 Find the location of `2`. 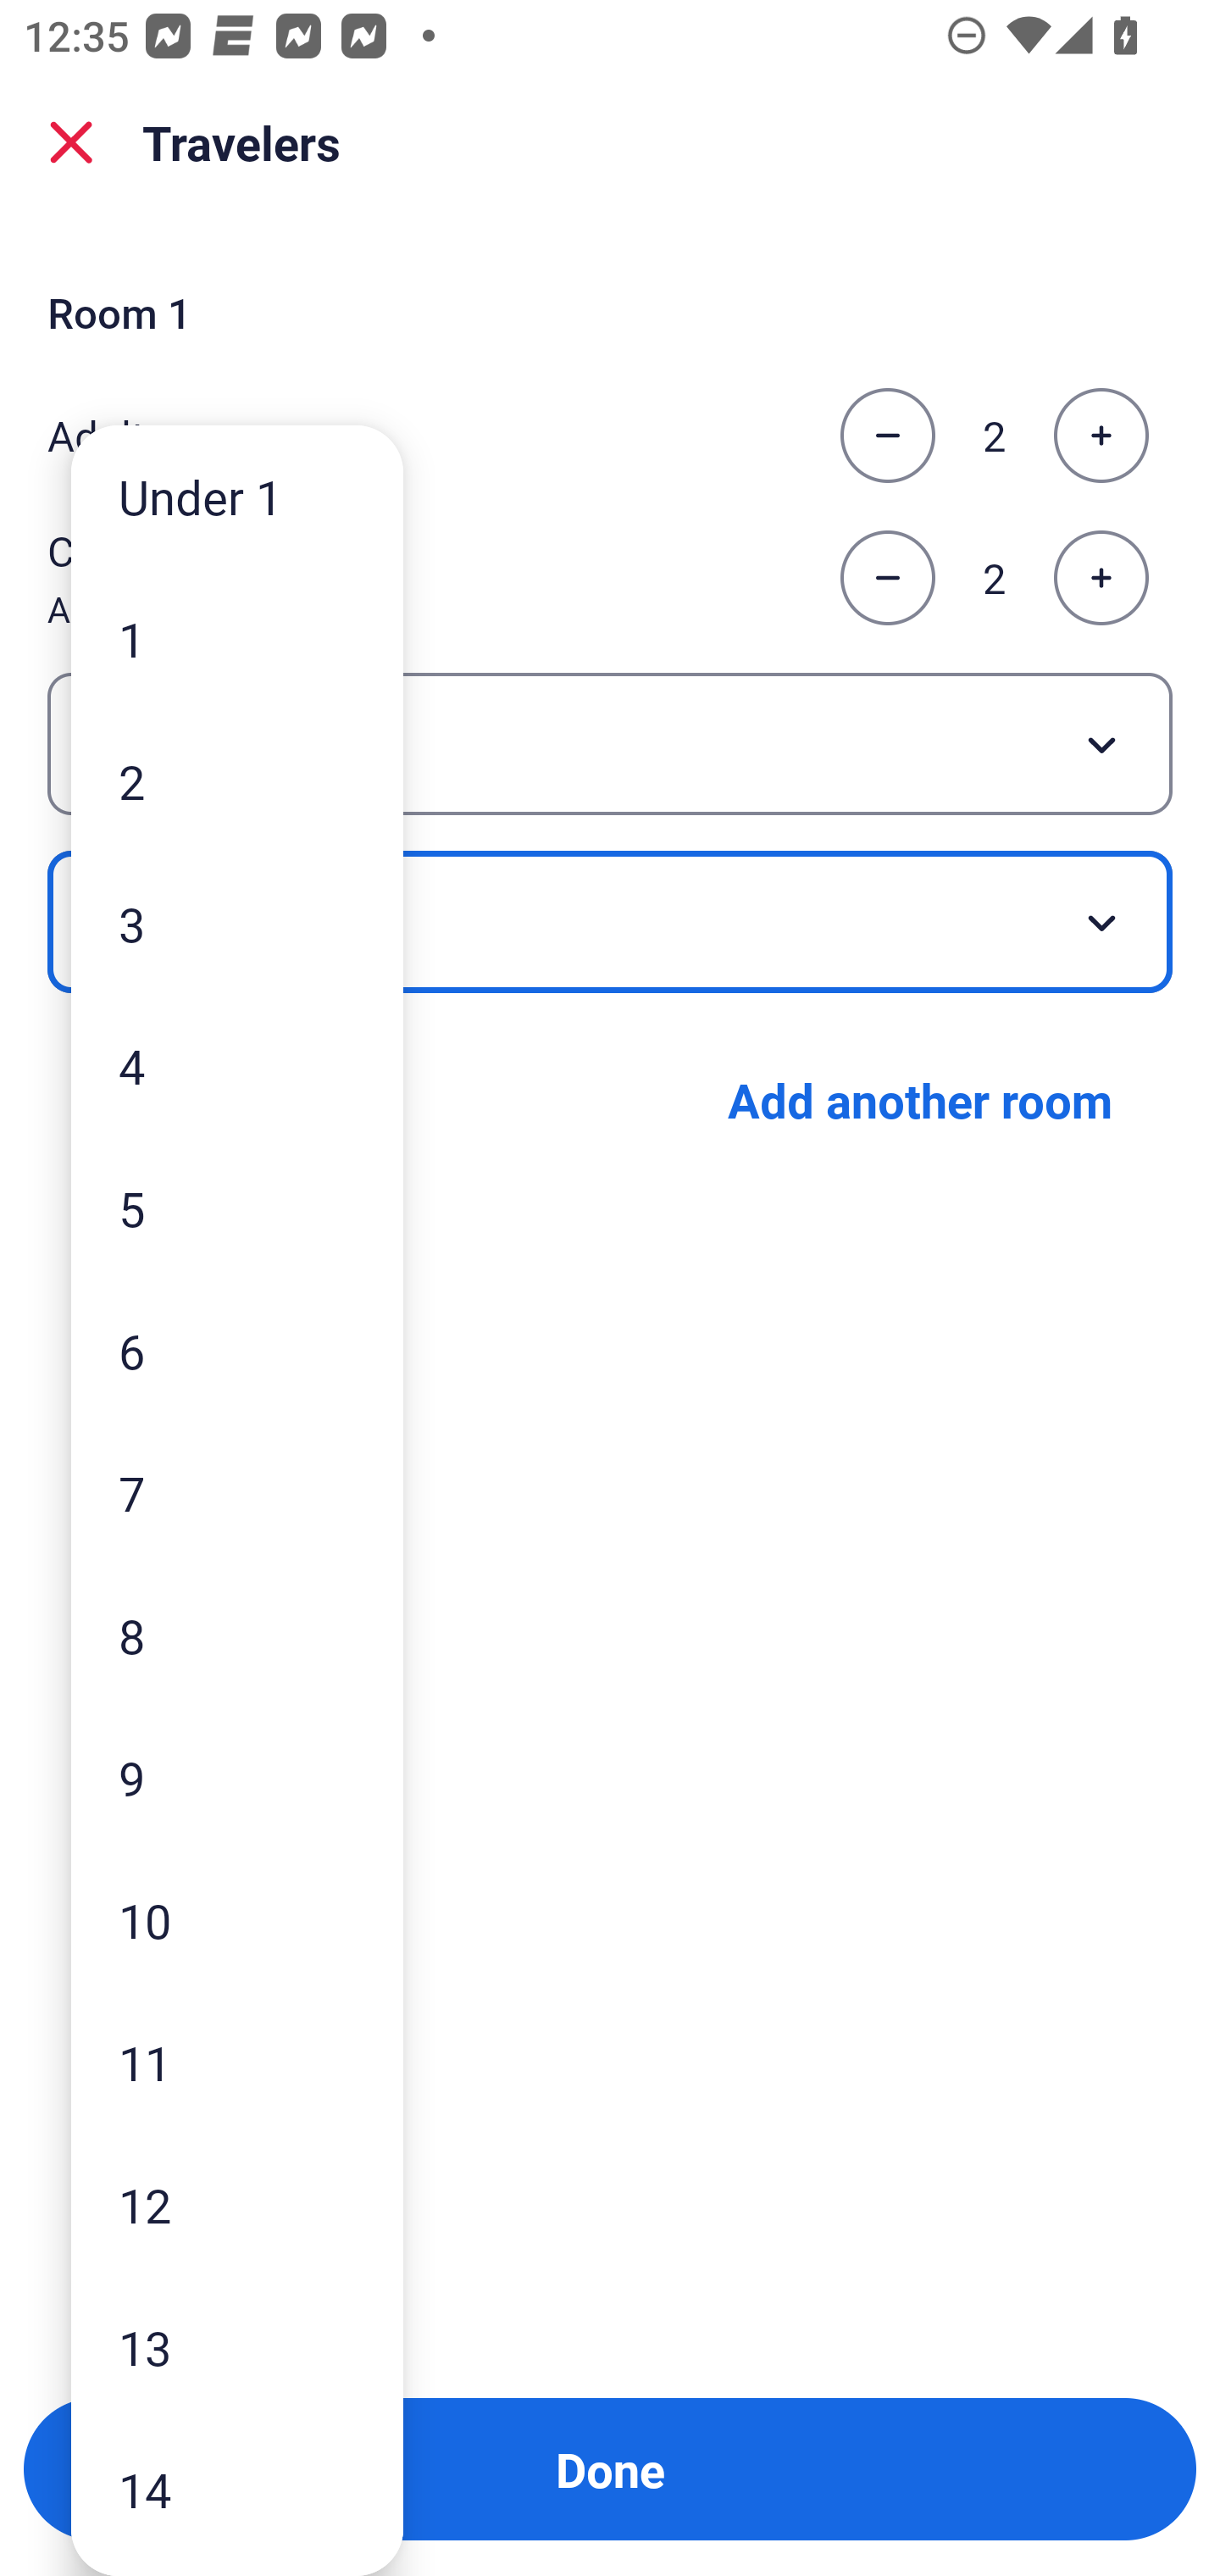

2 is located at coordinates (237, 781).